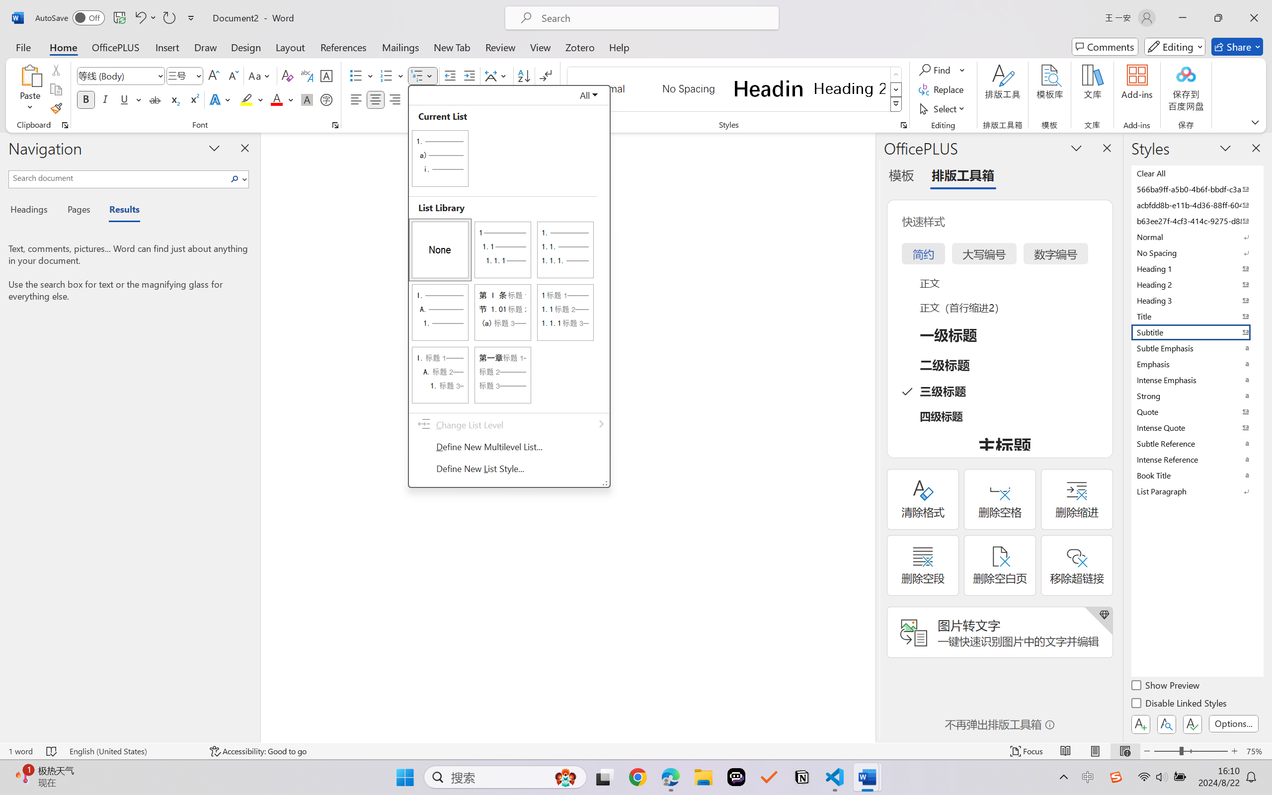 The image size is (1272, 795). Describe the element at coordinates (206, 47) in the screenshot. I see `Draw` at that location.